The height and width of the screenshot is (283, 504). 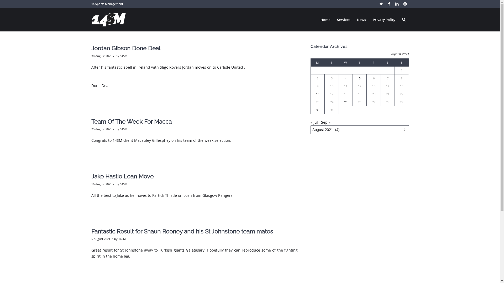 I want to click on 14SM, so click(x=123, y=129).